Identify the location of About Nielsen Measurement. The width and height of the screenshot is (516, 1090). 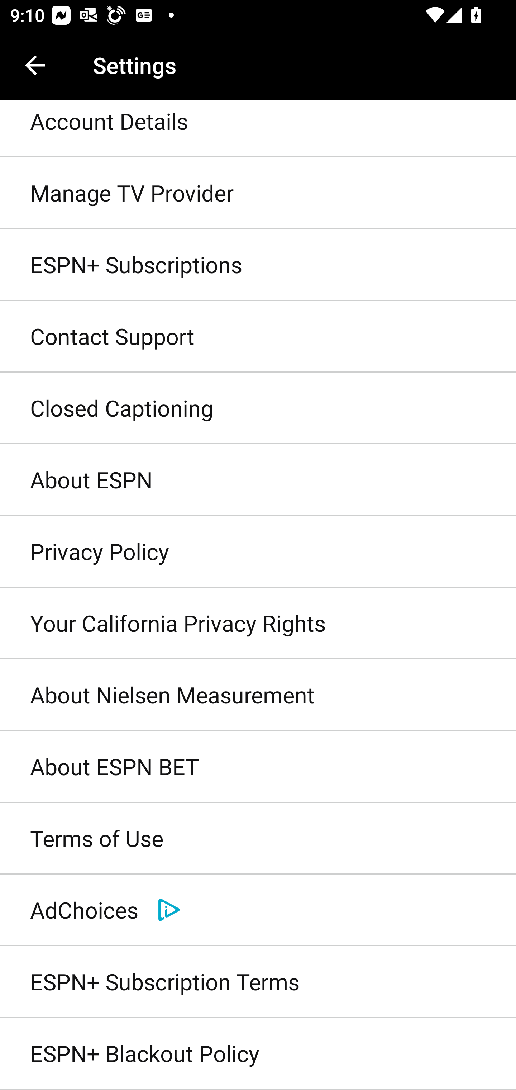
(258, 695).